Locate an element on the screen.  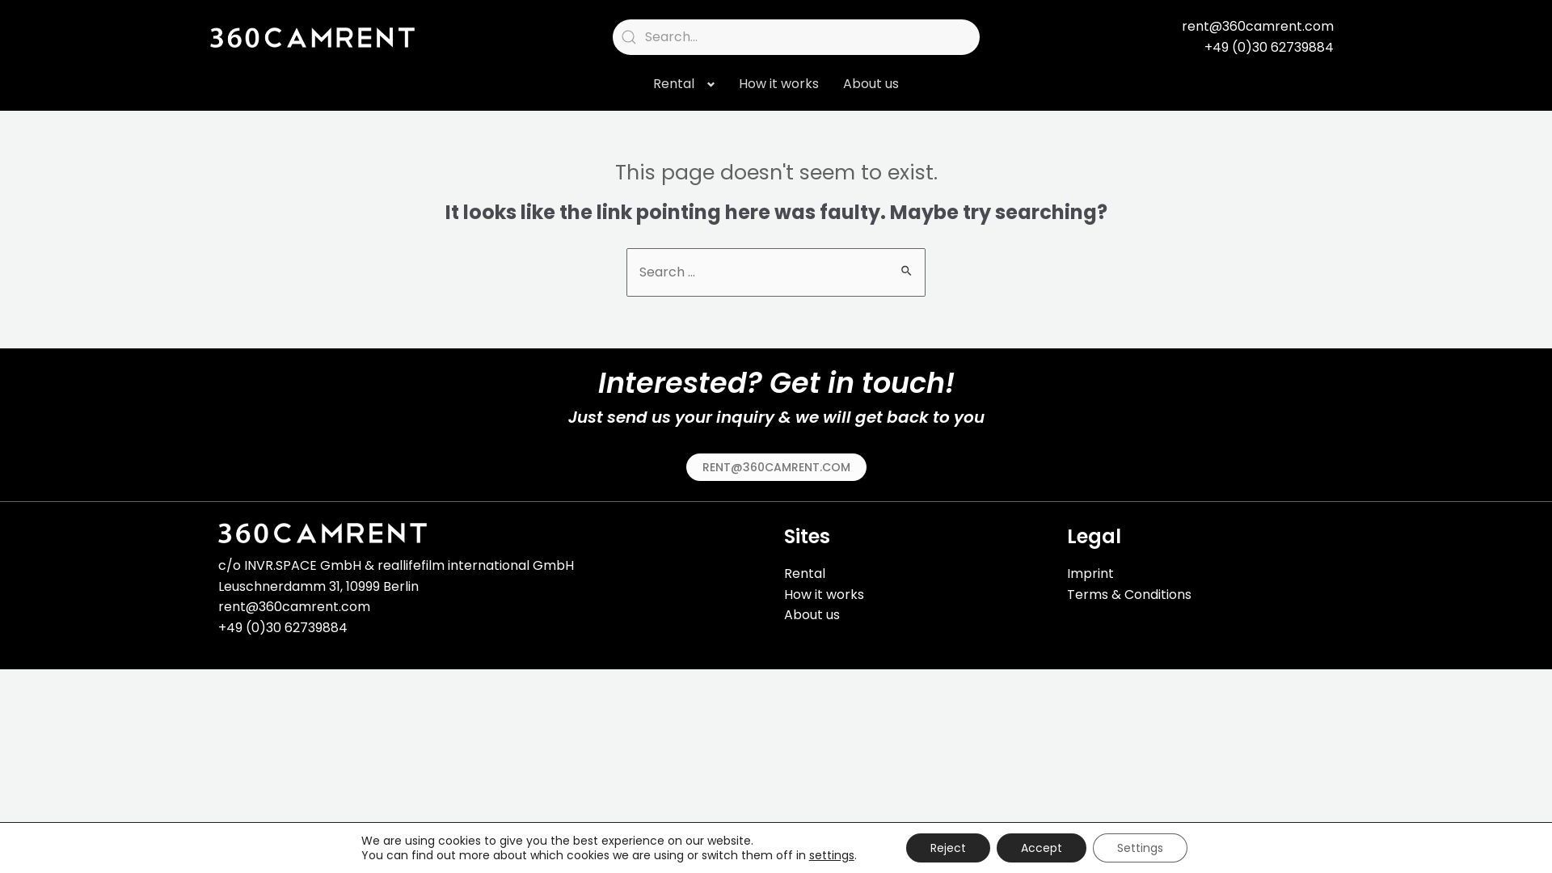
How it works is located at coordinates (824, 595).